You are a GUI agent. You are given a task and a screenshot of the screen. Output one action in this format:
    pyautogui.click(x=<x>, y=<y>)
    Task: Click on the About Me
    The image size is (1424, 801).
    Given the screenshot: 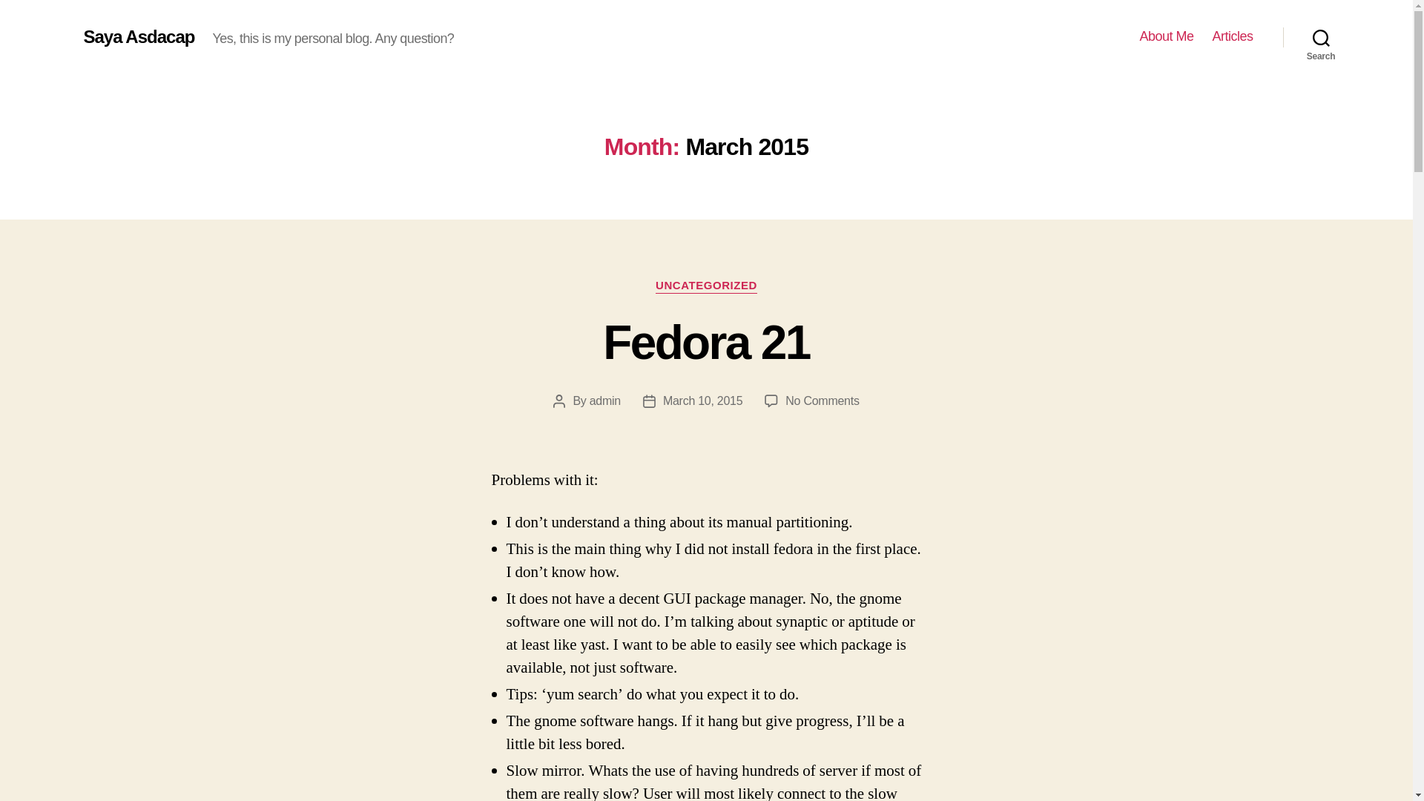 What is the action you would take?
    pyautogui.click(x=1166, y=36)
    